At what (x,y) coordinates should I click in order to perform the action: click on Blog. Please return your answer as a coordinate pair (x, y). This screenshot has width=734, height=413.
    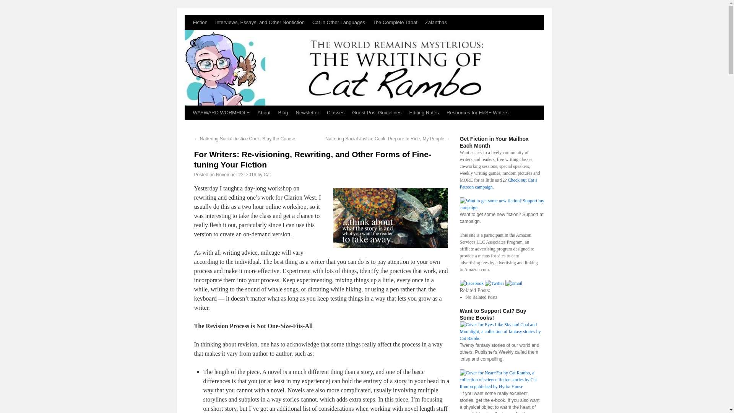
    Looking at the image, I should click on (283, 113).